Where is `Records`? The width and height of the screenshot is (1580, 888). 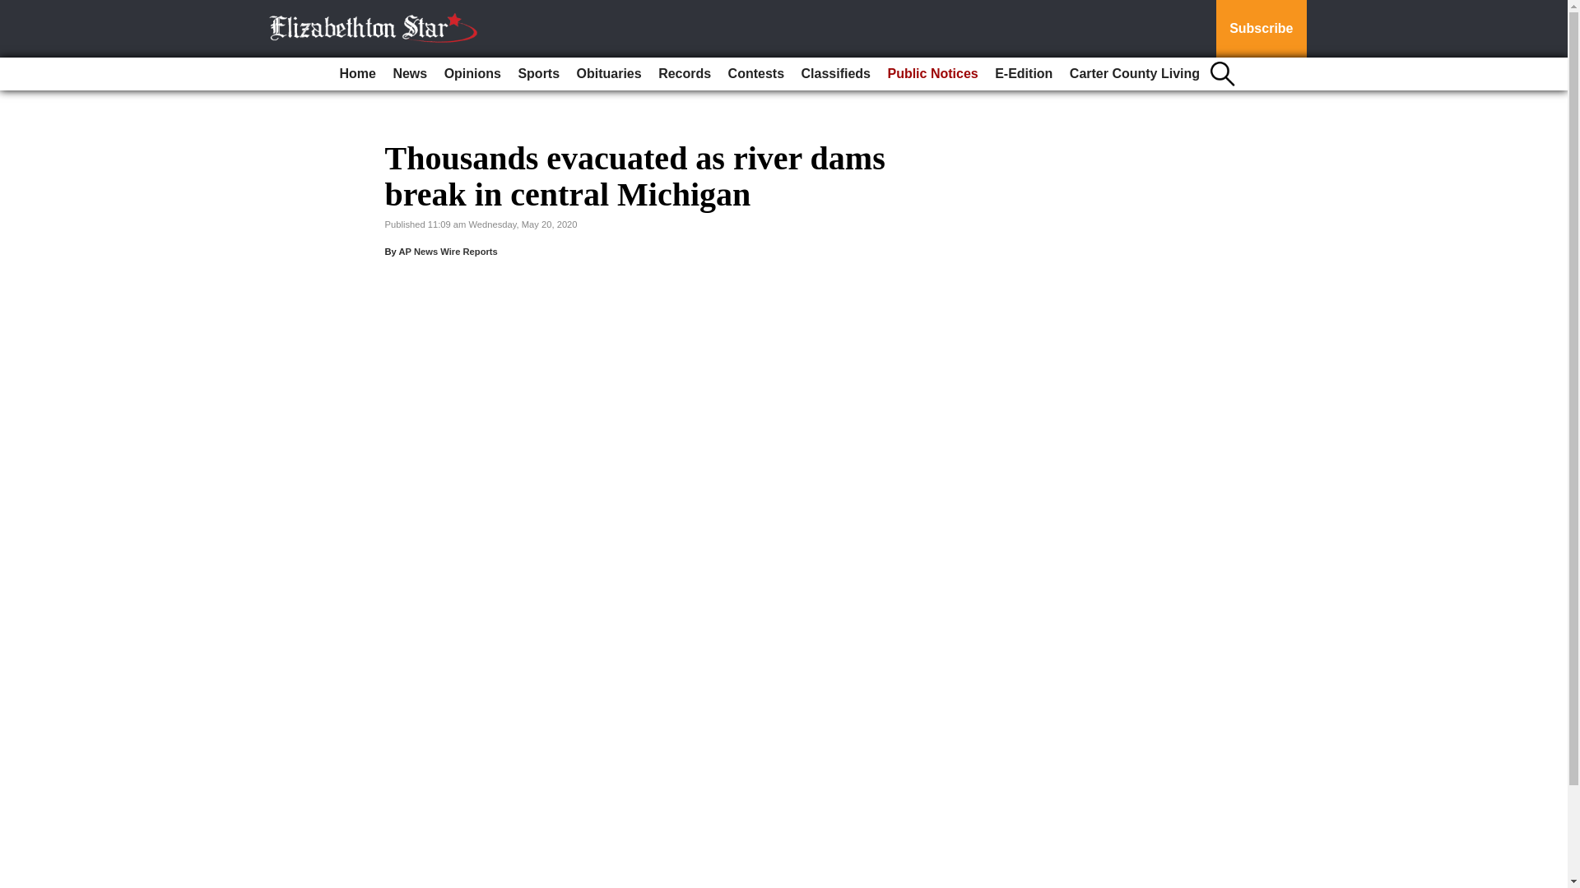
Records is located at coordinates (684, 74).